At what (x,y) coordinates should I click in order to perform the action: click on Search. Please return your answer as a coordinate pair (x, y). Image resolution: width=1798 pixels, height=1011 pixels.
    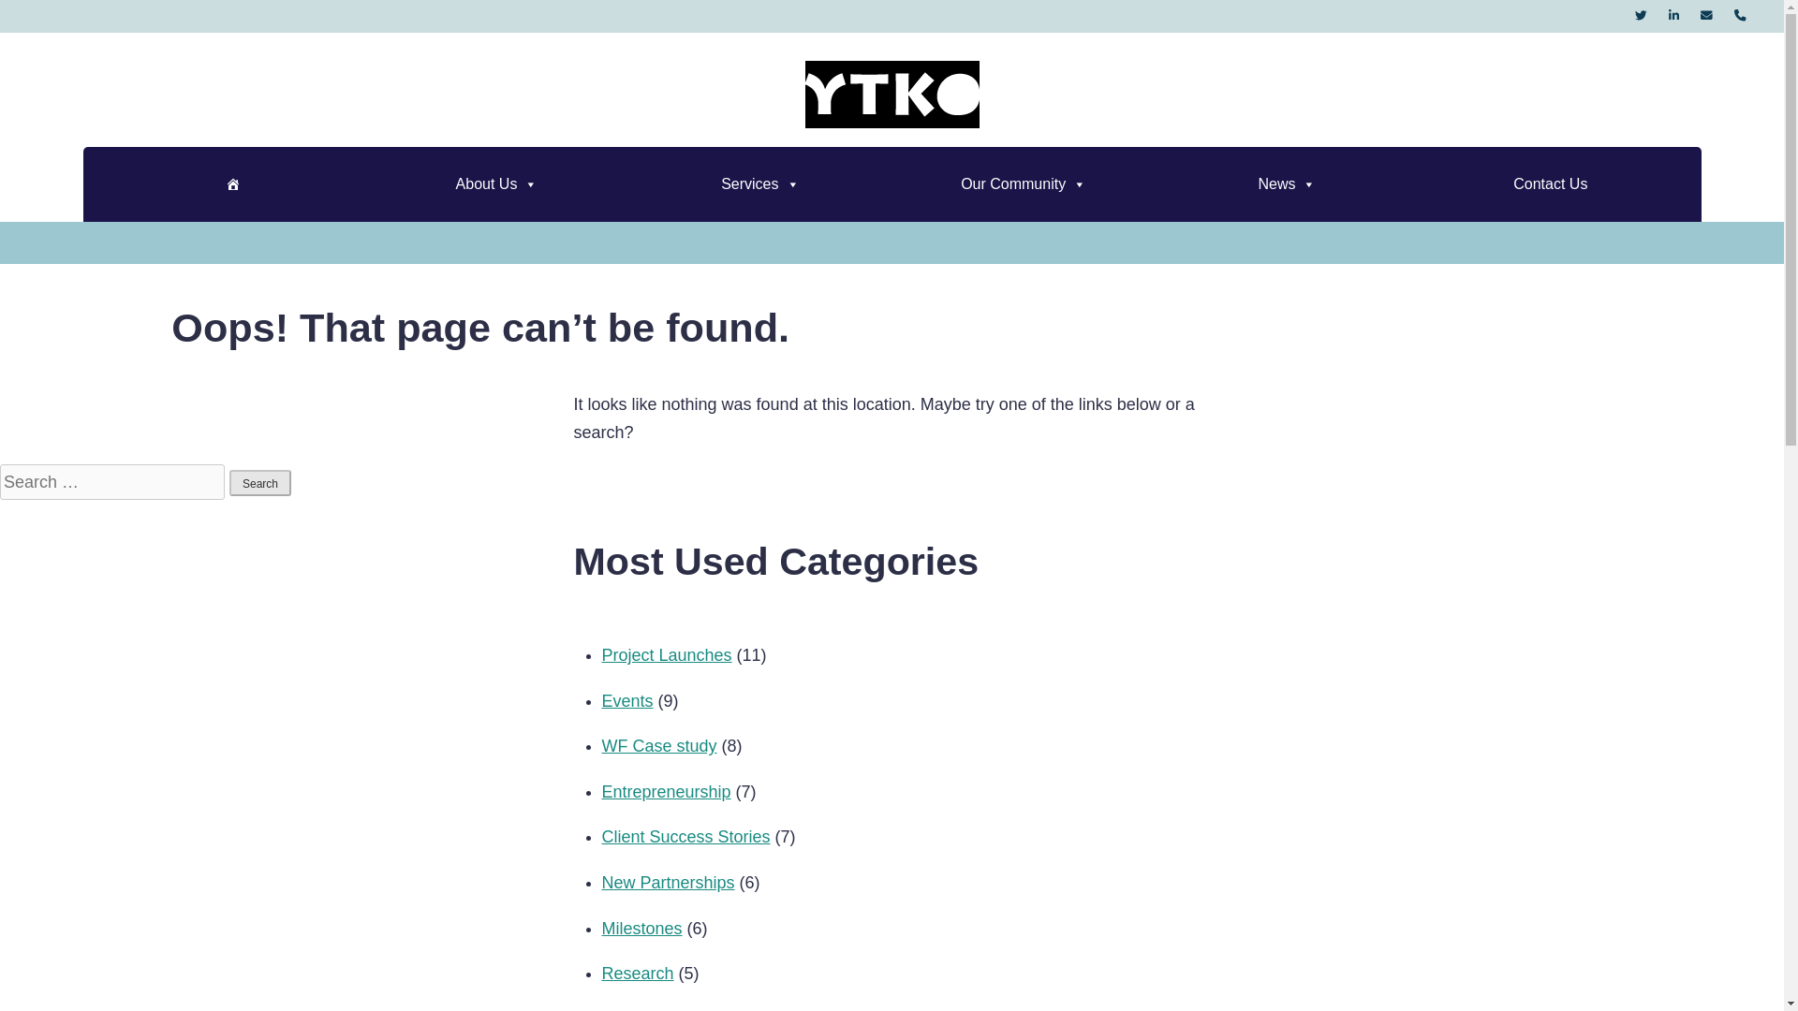
    Looking at the image, I should click on (260, 483).